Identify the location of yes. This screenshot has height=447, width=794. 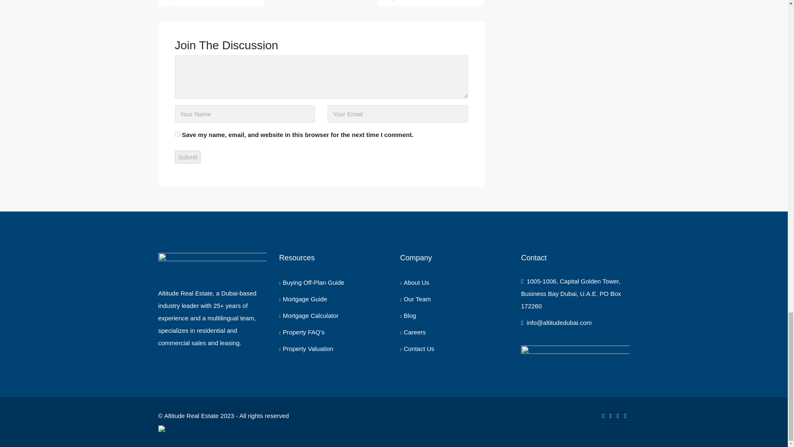
(177, 134).